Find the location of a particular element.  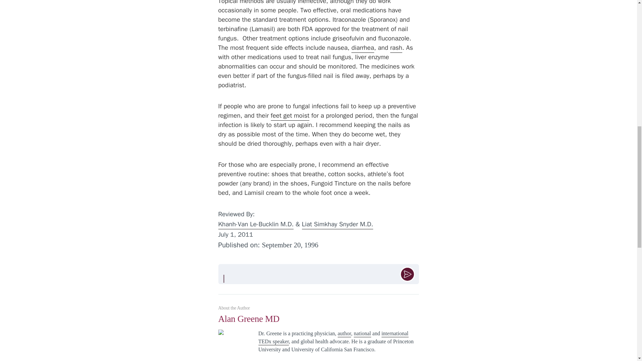

Khanh-Van Le-Bucklin M.D. is located at coordinates (255, 225).